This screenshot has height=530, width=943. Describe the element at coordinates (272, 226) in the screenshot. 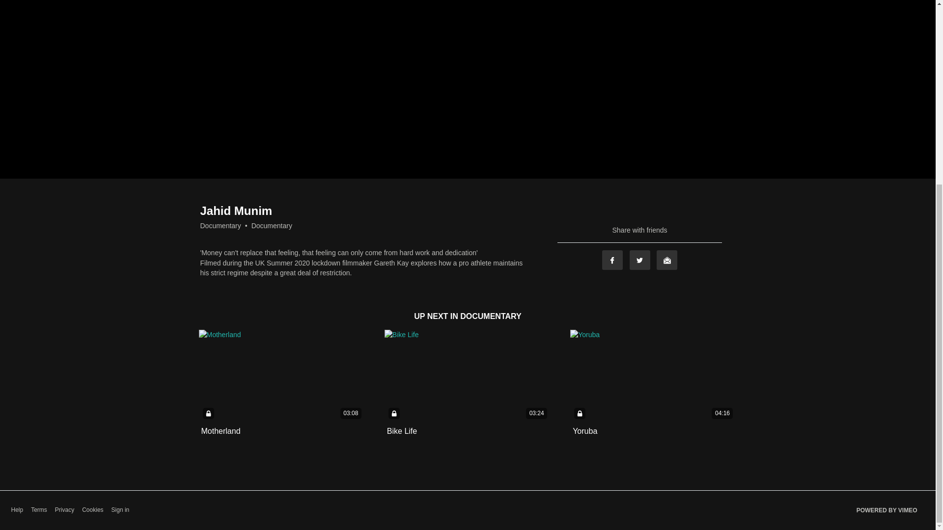

I see `Documentary` at that location.